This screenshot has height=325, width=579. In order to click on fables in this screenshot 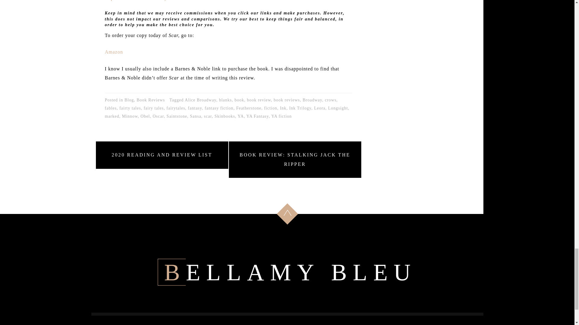, I will do `click(111, 108)`.